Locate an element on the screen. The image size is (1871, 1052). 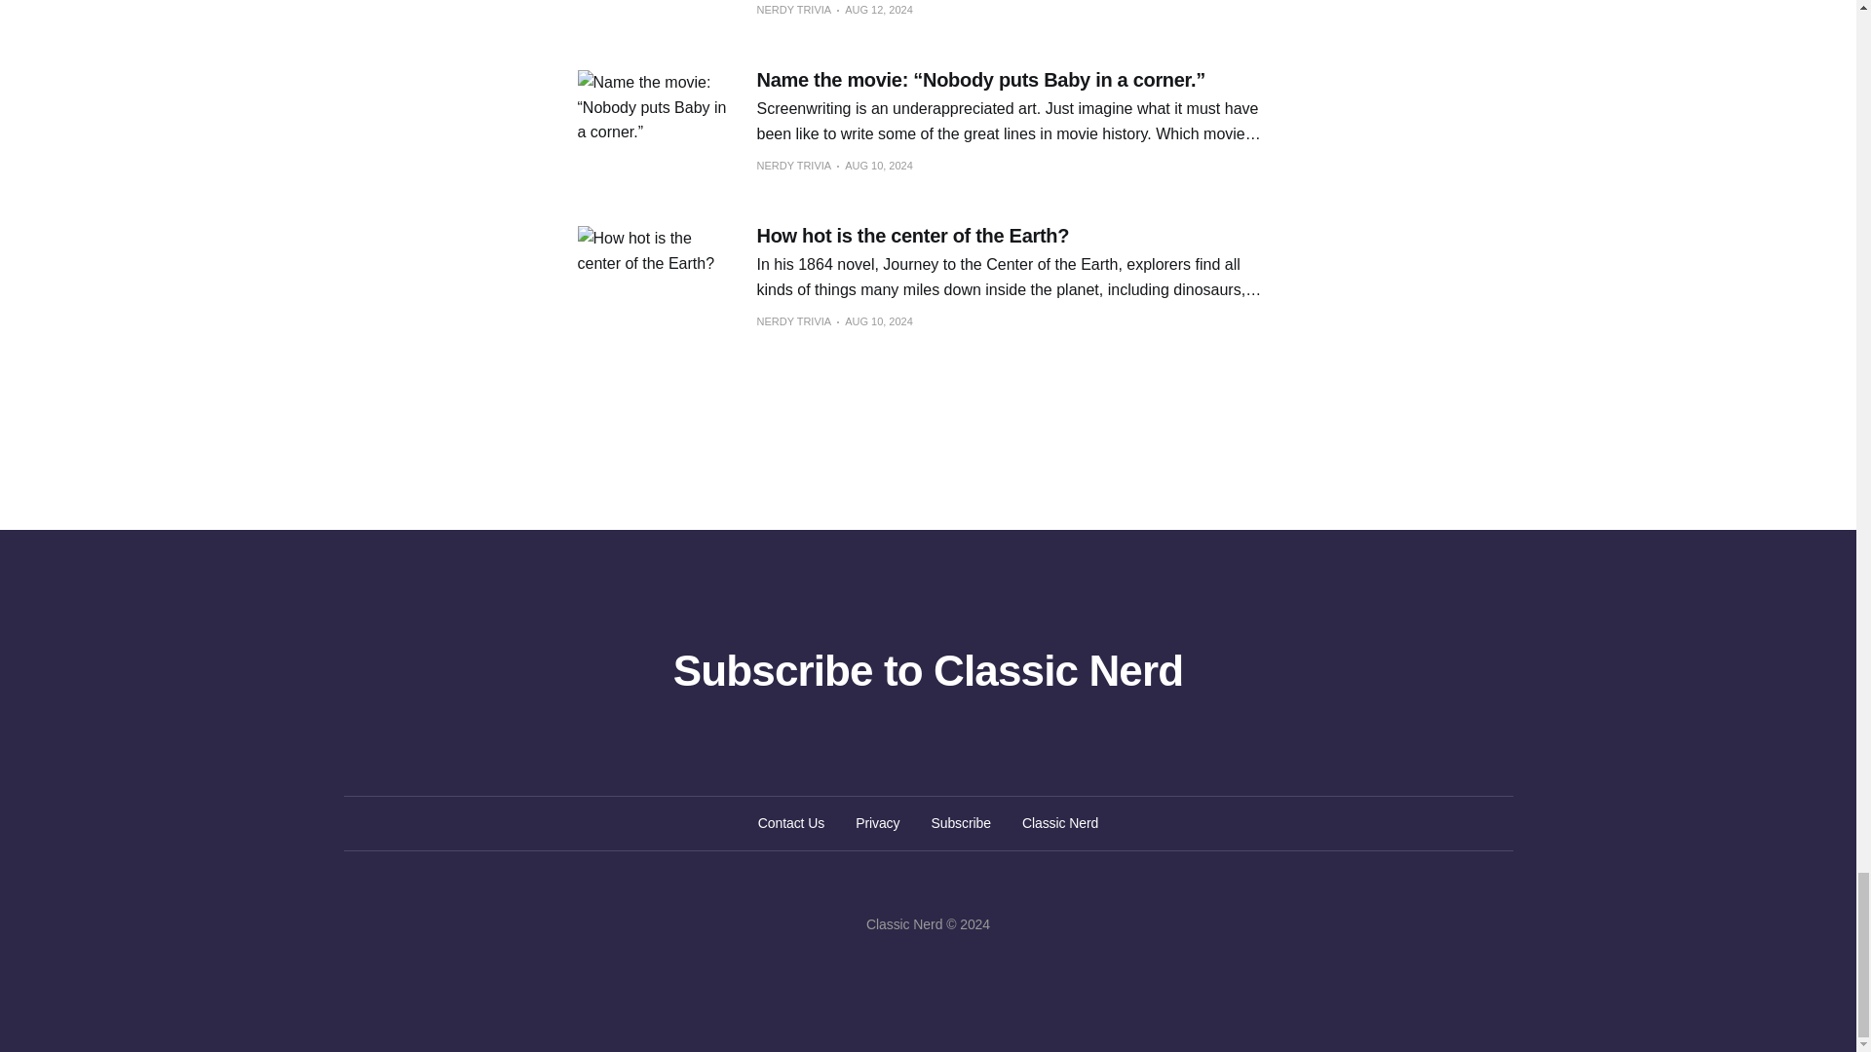
Classic Nerd is located at coordinates (1060, 822).